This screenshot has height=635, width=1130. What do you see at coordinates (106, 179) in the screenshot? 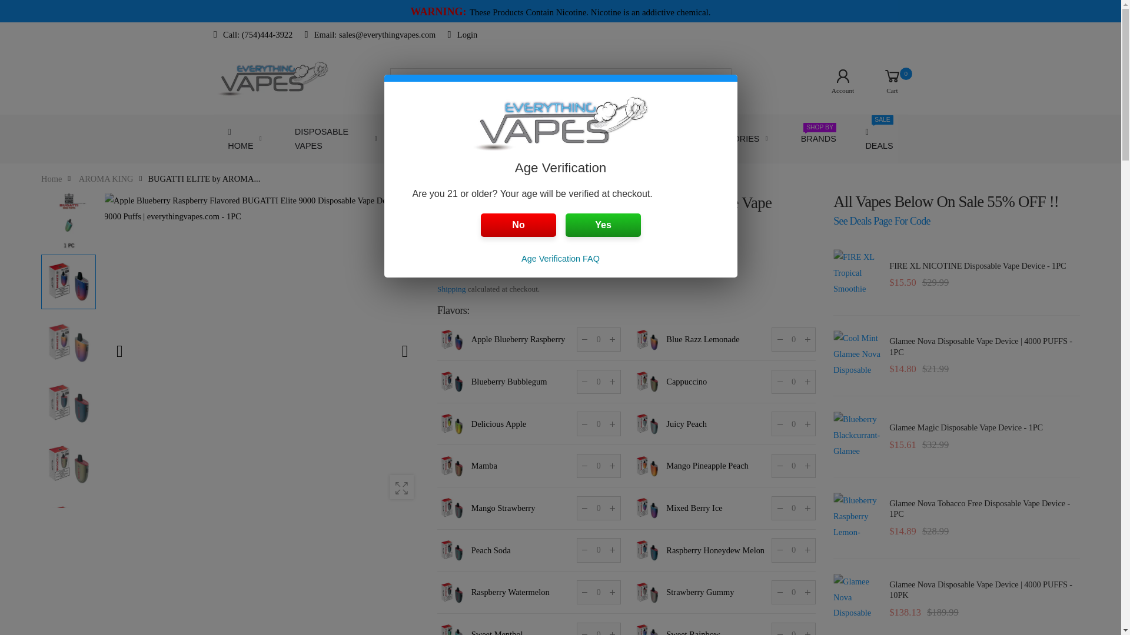
I see `AROMA KING` at bounding box center [106, 179].